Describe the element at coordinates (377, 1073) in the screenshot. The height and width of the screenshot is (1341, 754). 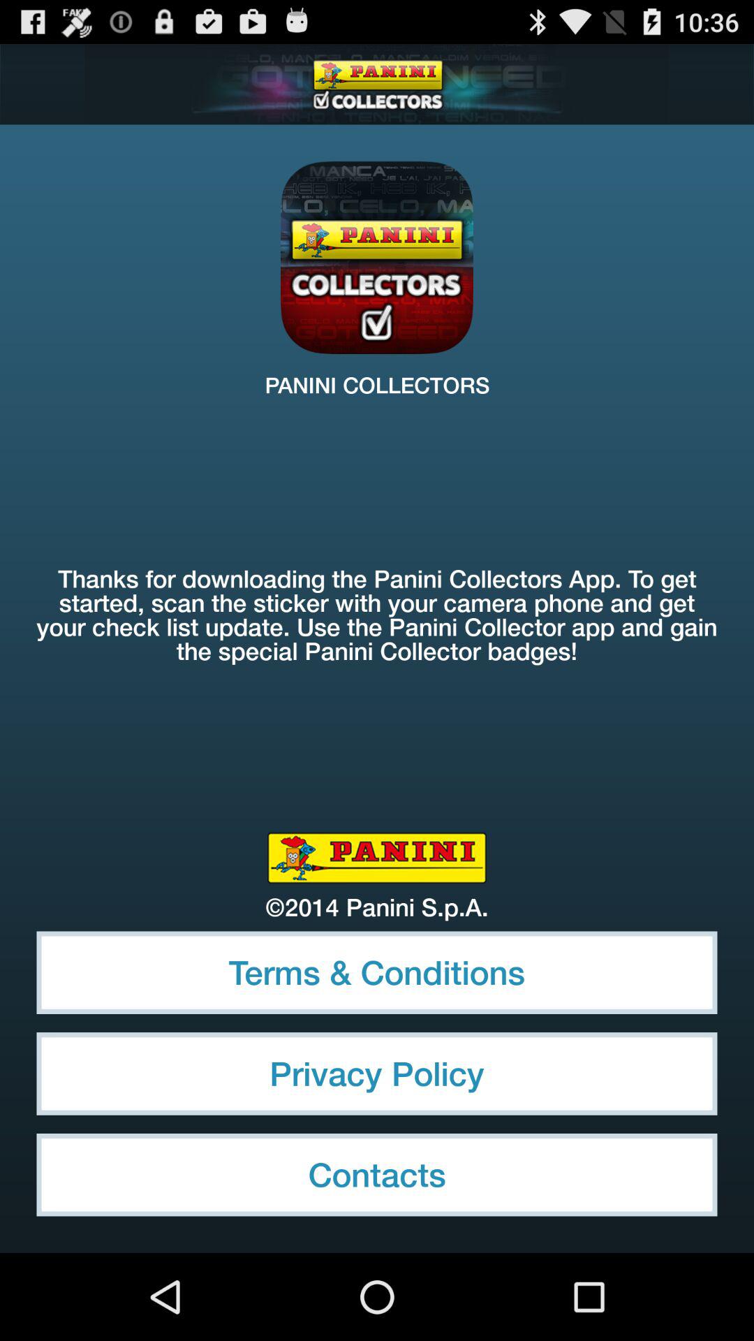
I see `flip to the privacy policy item` at that location.